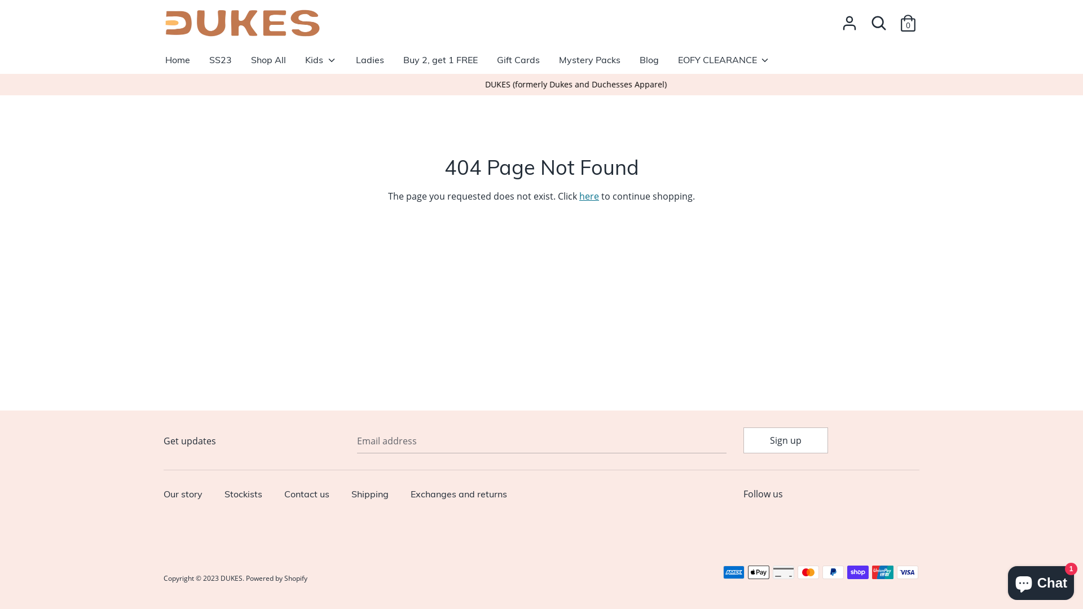  I want to click on Gift Cards, so click(518, 64).